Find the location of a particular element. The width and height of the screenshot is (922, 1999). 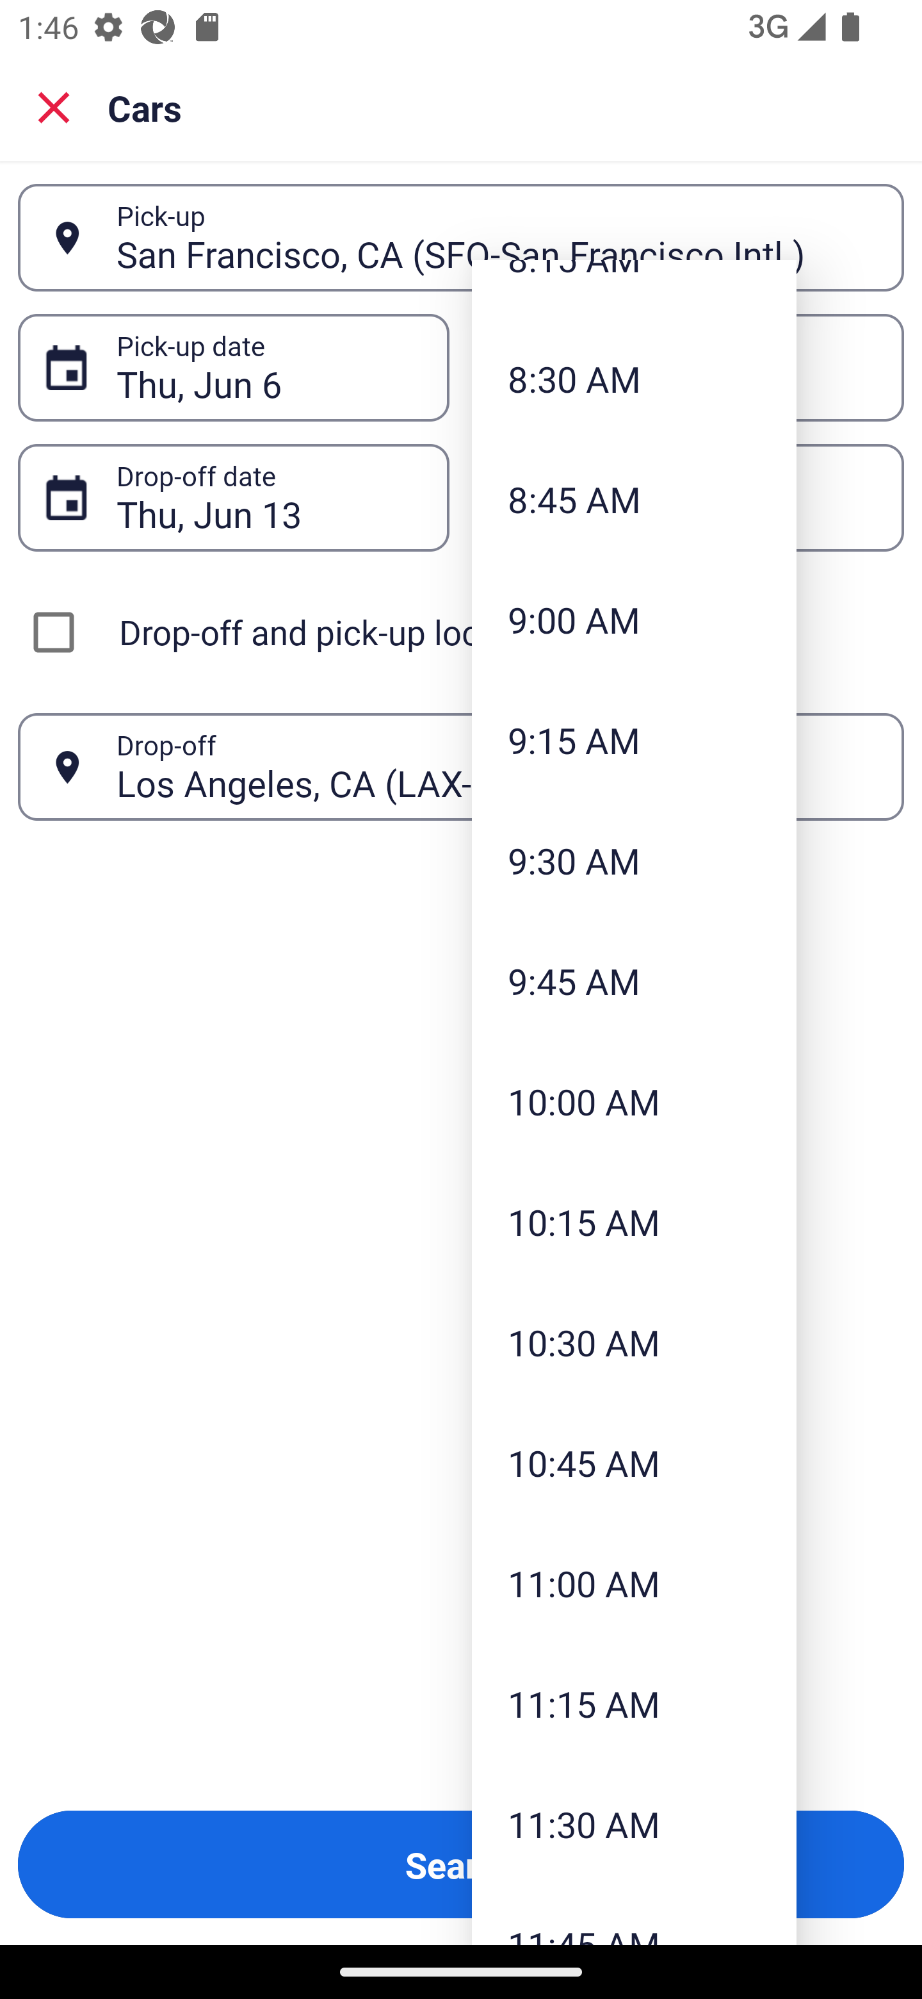

10:30 AM is located at coordinates (634, 1342).